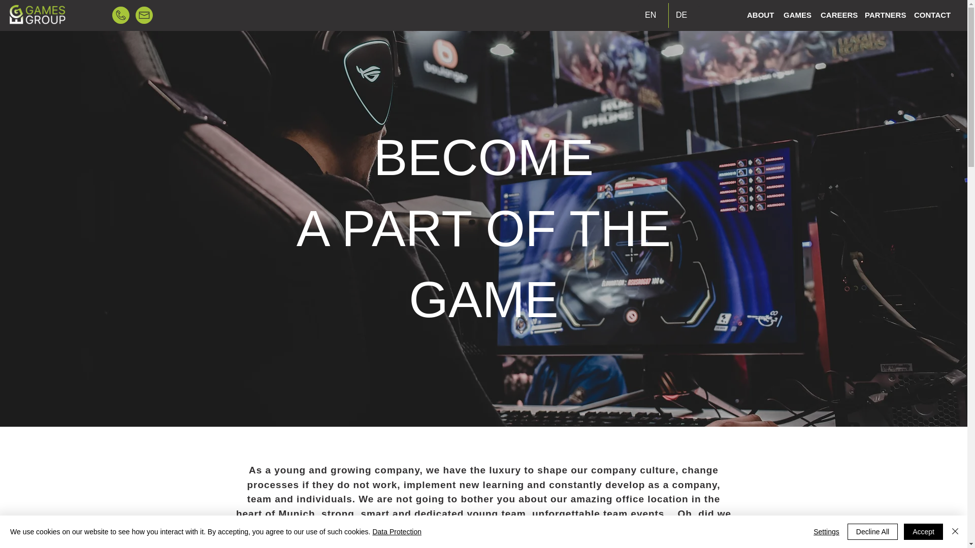 This screenshot has height=548, width=975. What do you see at coordinates (932, 15) in the screenshot?
I see `CONTACT` at bounding box center [932, 15].